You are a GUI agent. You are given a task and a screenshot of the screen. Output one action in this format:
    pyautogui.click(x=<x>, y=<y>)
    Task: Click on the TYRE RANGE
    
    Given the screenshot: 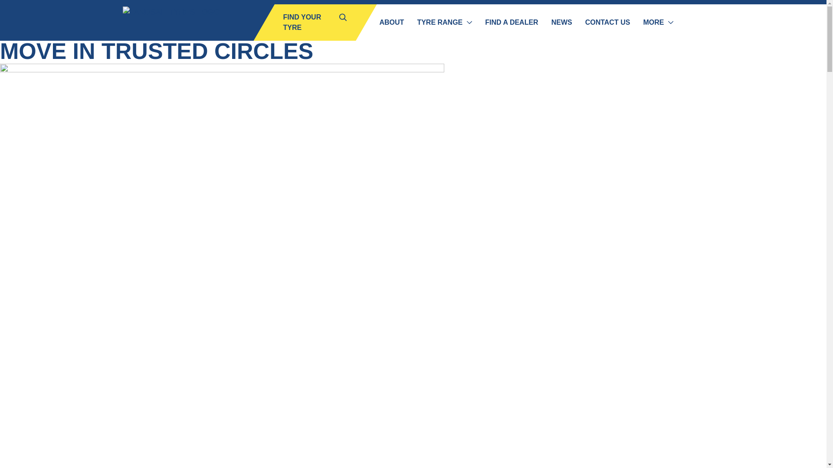 What is the action you would take?
    pyautogui.click(x=444, y=22)
    